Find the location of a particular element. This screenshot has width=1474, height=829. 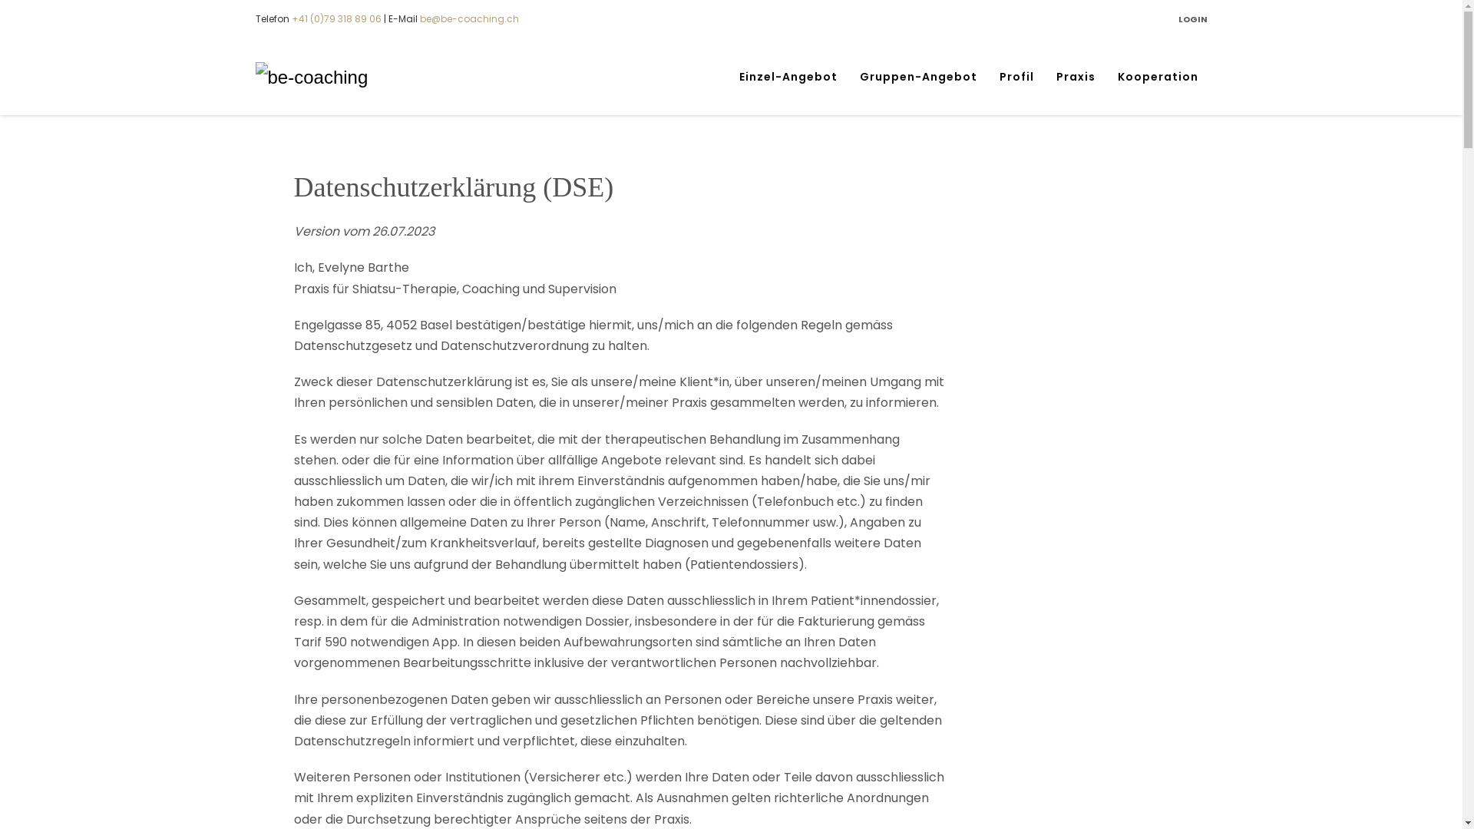

Einzel-Angebot is located at coordinates (788, 77).